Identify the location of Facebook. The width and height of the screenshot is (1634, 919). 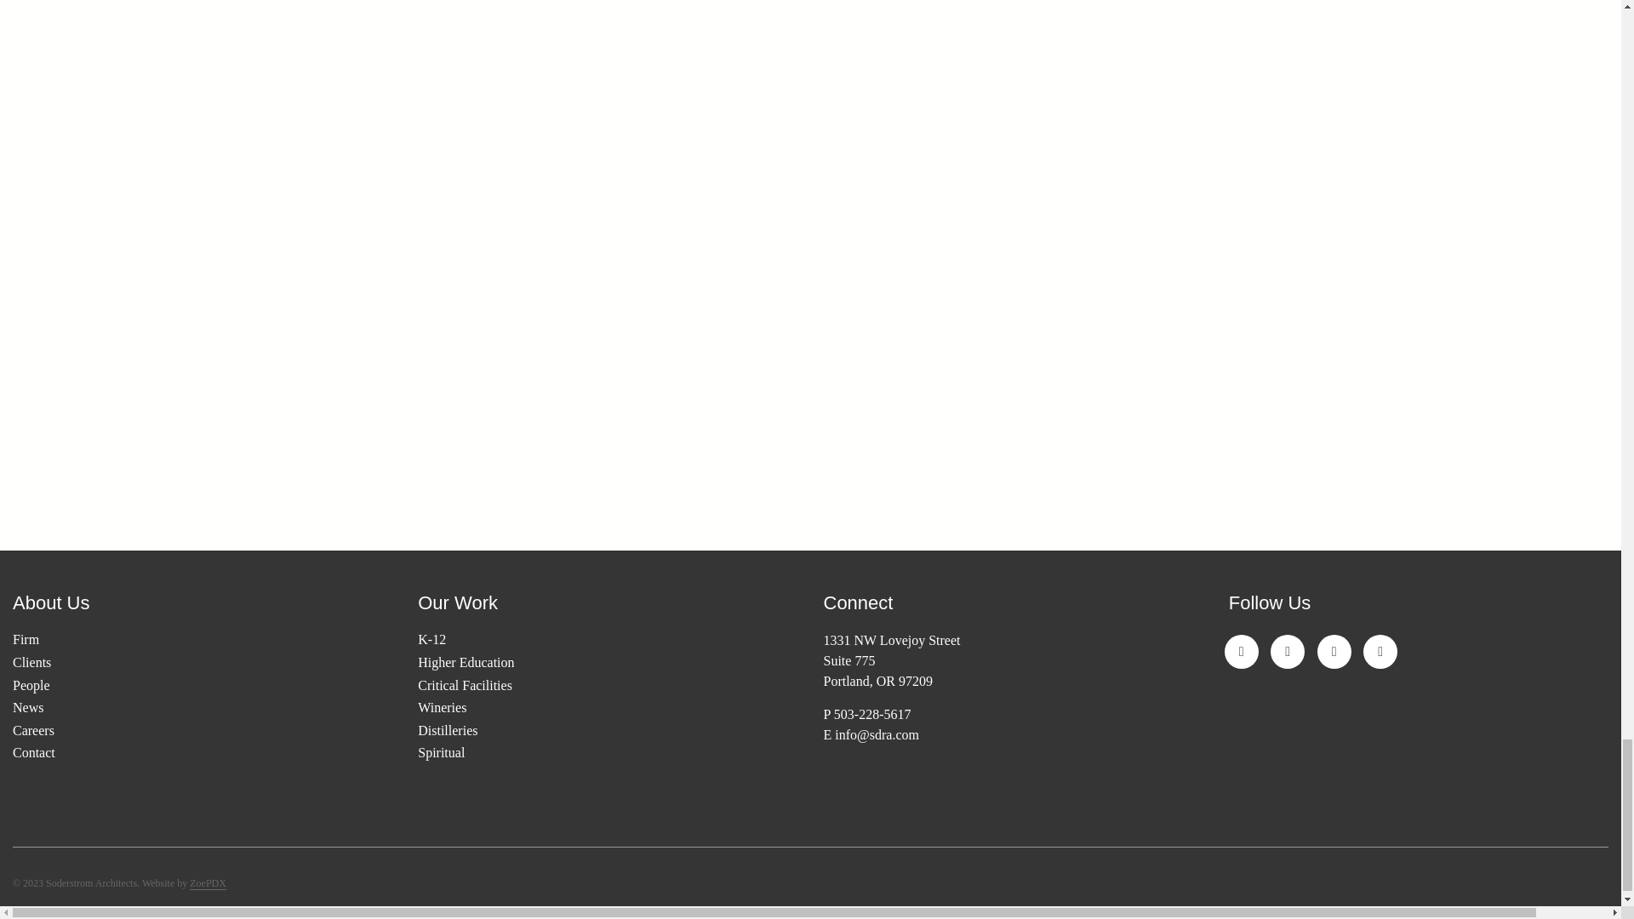
(1287, 652).